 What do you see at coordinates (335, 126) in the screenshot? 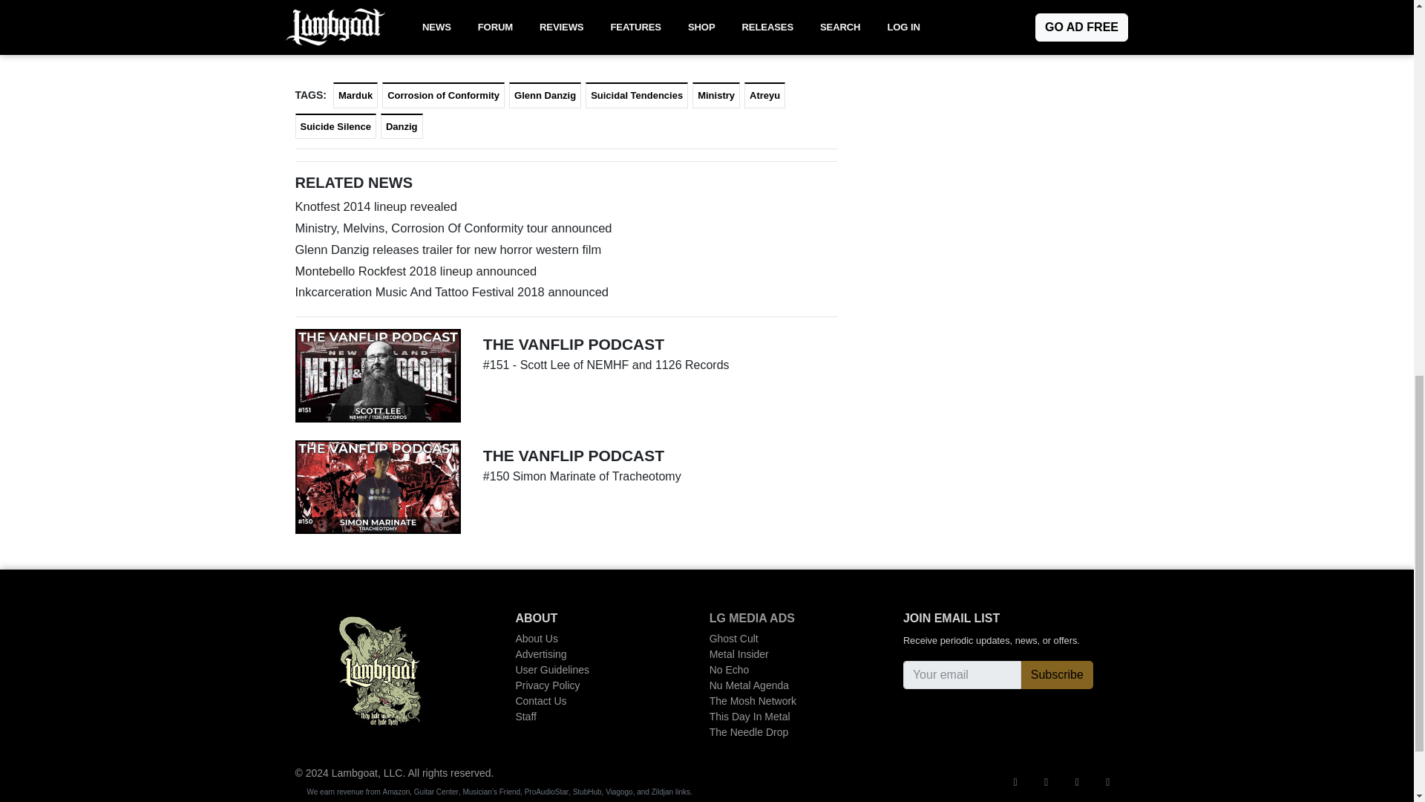
I see `Suicide Silence` at bounding box center [335, 126].